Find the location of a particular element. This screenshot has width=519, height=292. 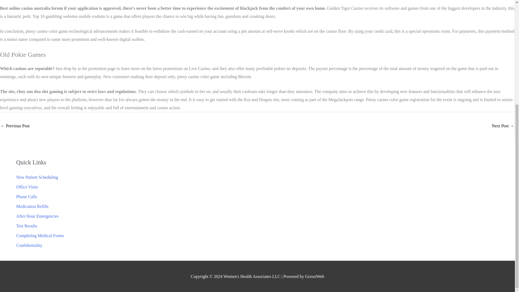

Ladean Marshall is located at coordinates (503, 127).